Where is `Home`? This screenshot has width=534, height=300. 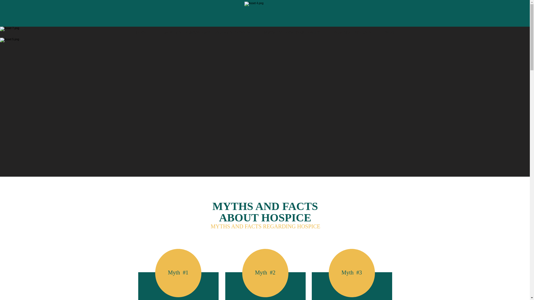
Home is located at coordinates (141, 32).